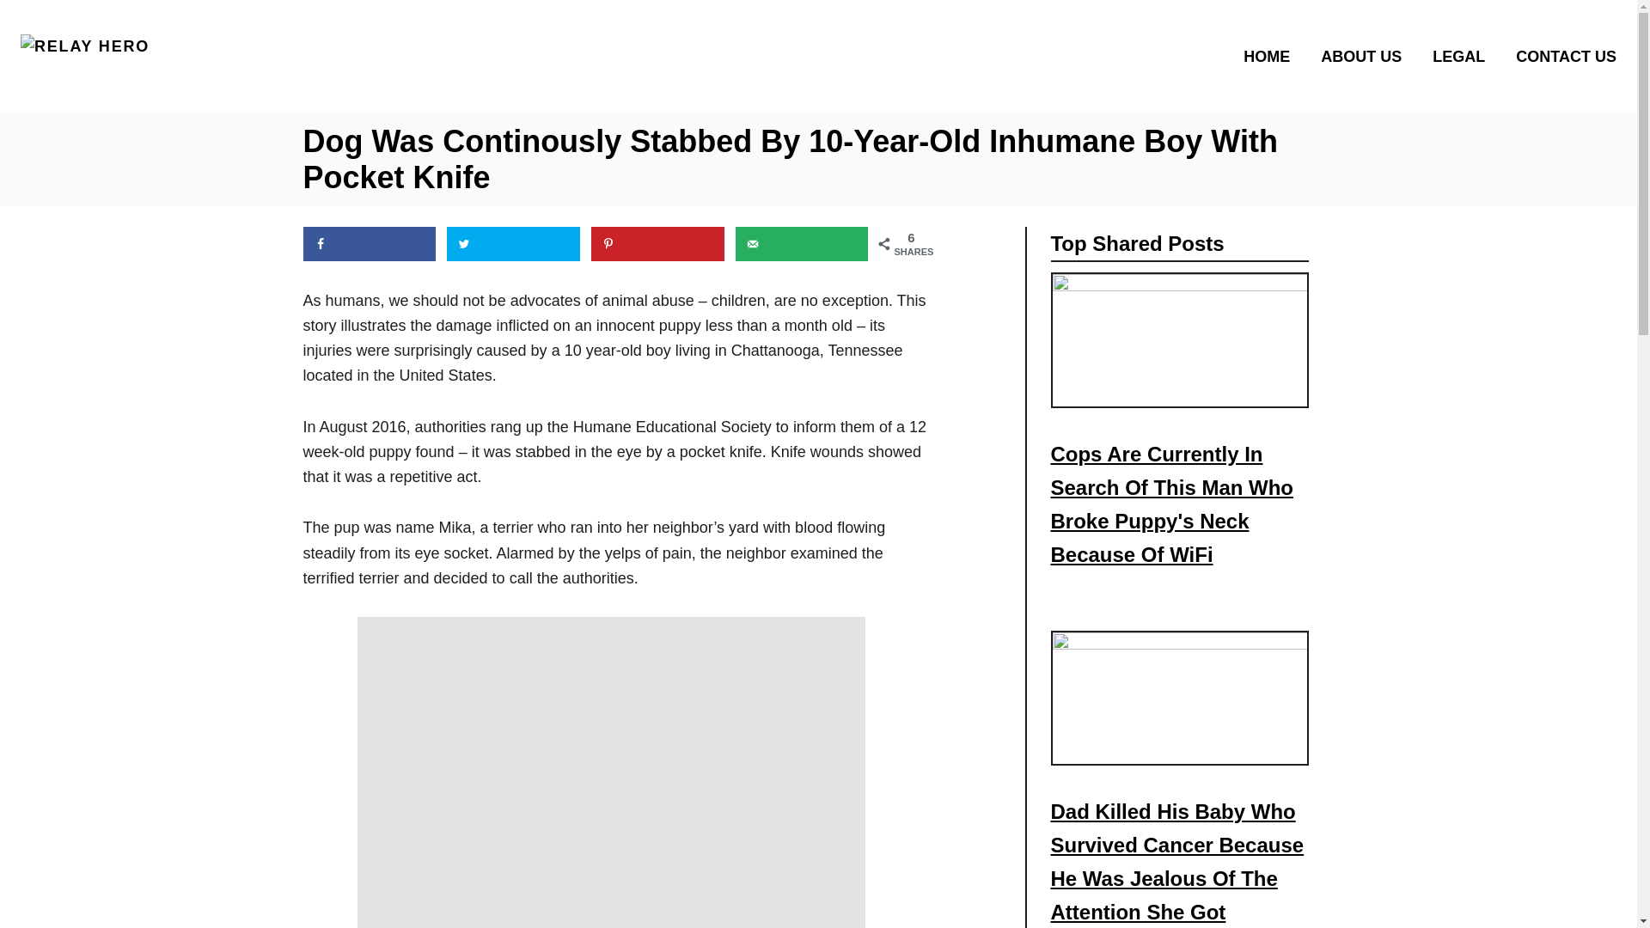  Describe the element at coordinates (514, 243) in the screenshot. I see `Share on Twitter` at that location.